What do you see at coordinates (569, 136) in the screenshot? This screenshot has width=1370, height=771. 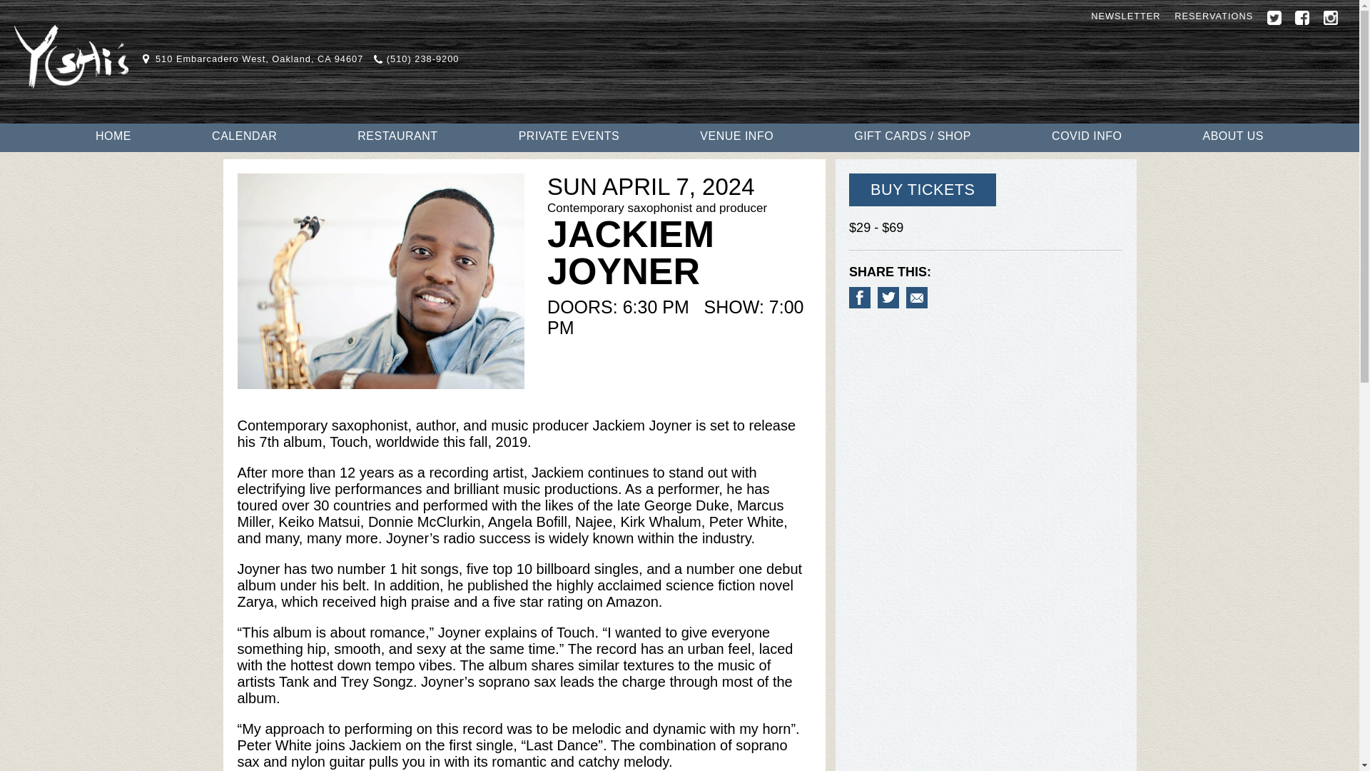 I see `PRIVATE EVENTS` at bounding box center [569, 136].